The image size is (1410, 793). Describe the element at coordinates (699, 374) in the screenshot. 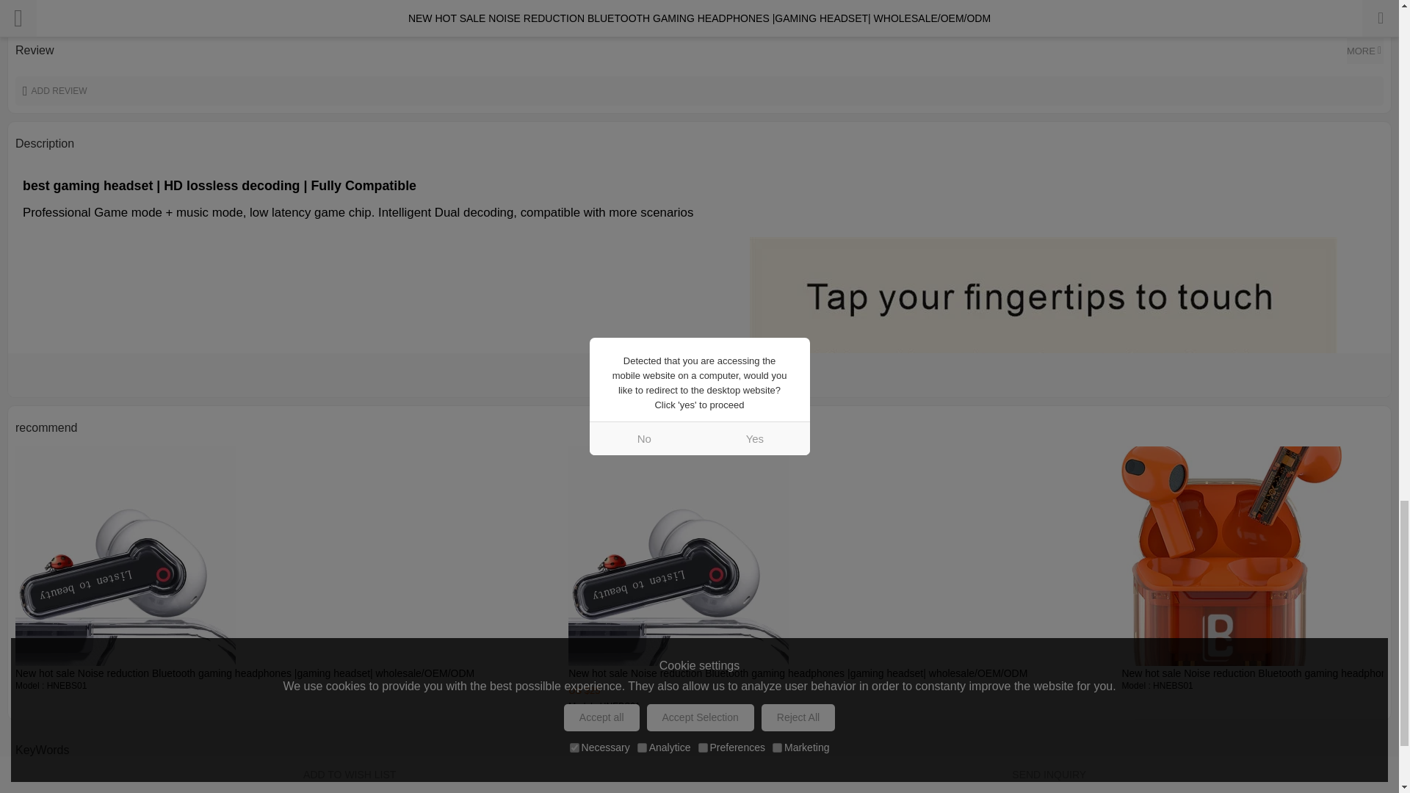

I see `VIEW MORE` at that location.